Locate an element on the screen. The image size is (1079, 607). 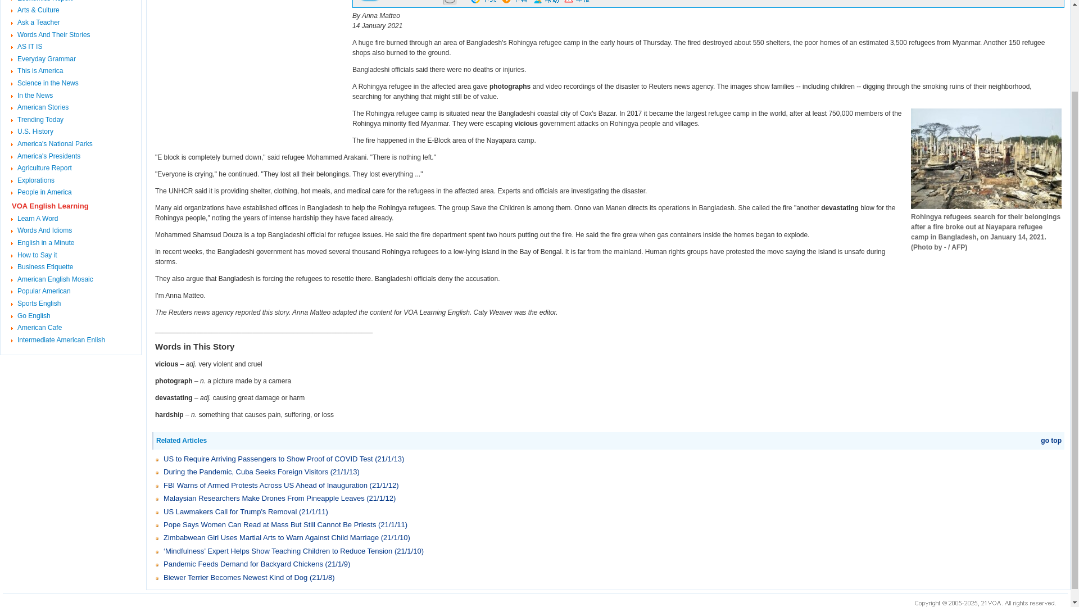
Everyday Grammar is located at coordinates (46, 59).